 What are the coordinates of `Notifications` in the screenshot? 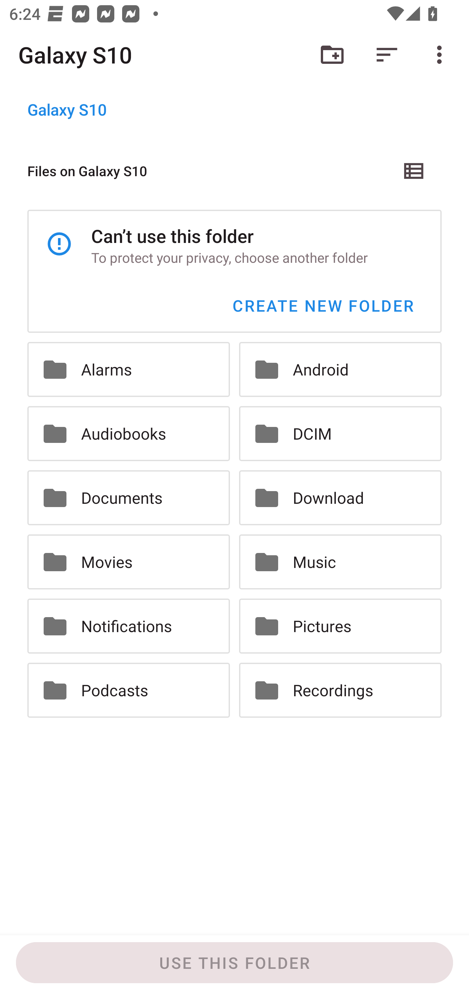 It's located at (128, 626).